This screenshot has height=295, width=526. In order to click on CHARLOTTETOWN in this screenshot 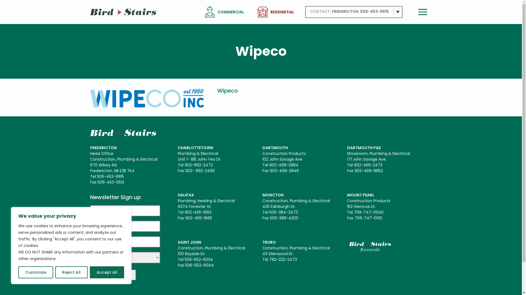, I will do `click(195, 148)`.